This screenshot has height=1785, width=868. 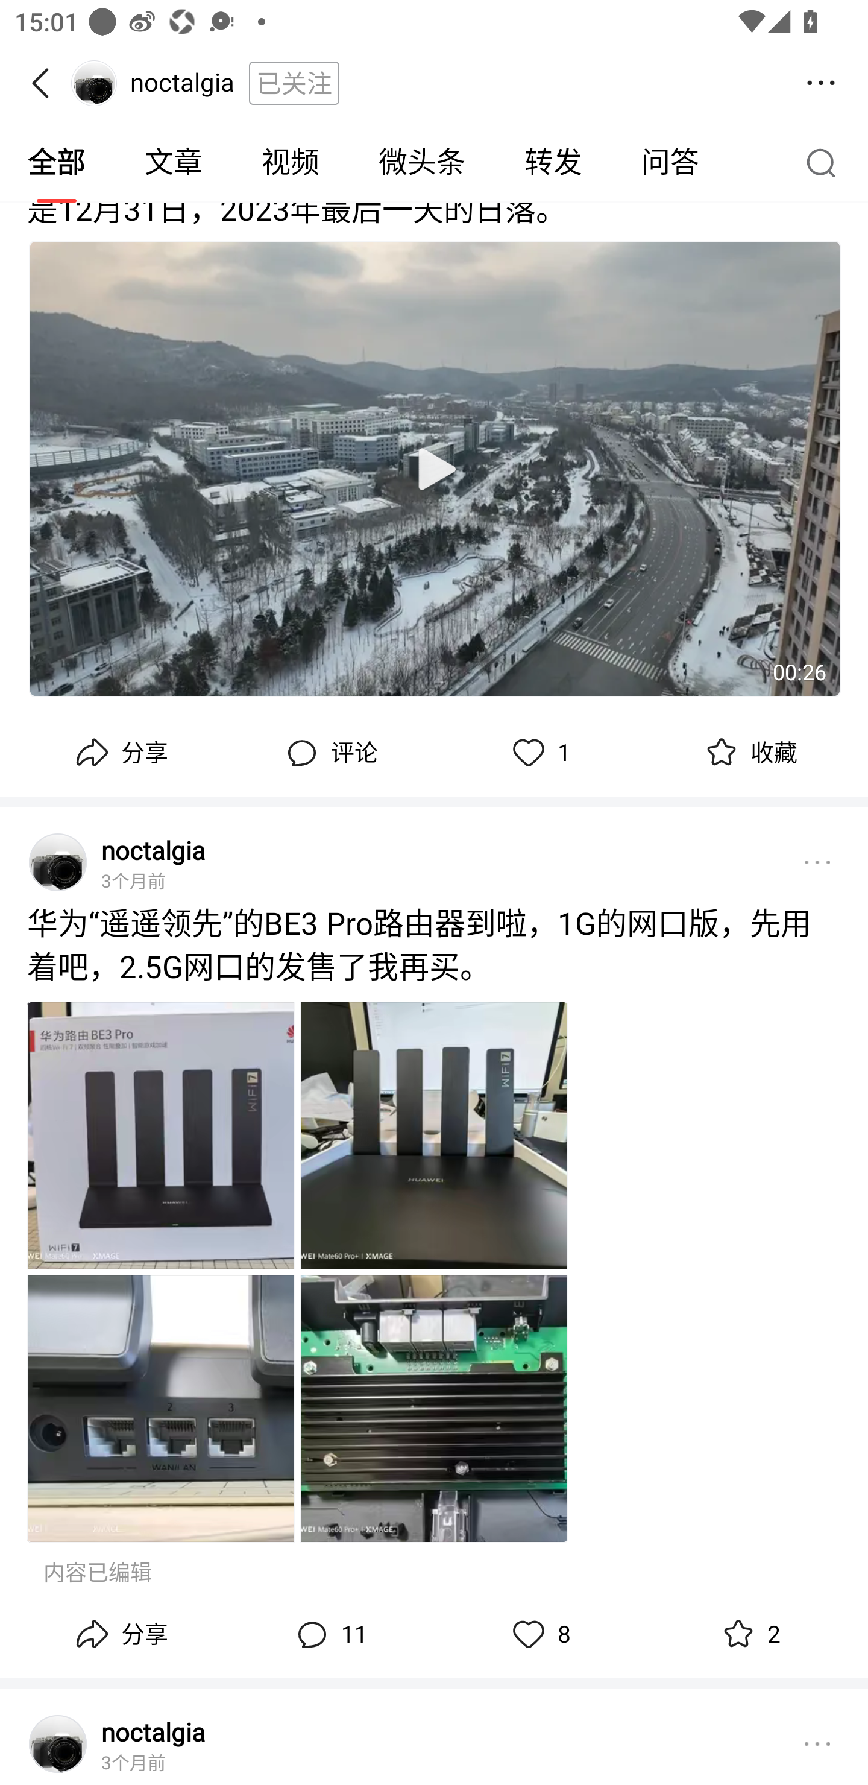 I want to click on 内容图片3，点击识别, so click(x=160, y=1408).